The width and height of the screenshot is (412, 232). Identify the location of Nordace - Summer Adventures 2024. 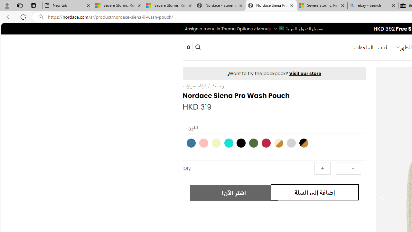
(220, 6).